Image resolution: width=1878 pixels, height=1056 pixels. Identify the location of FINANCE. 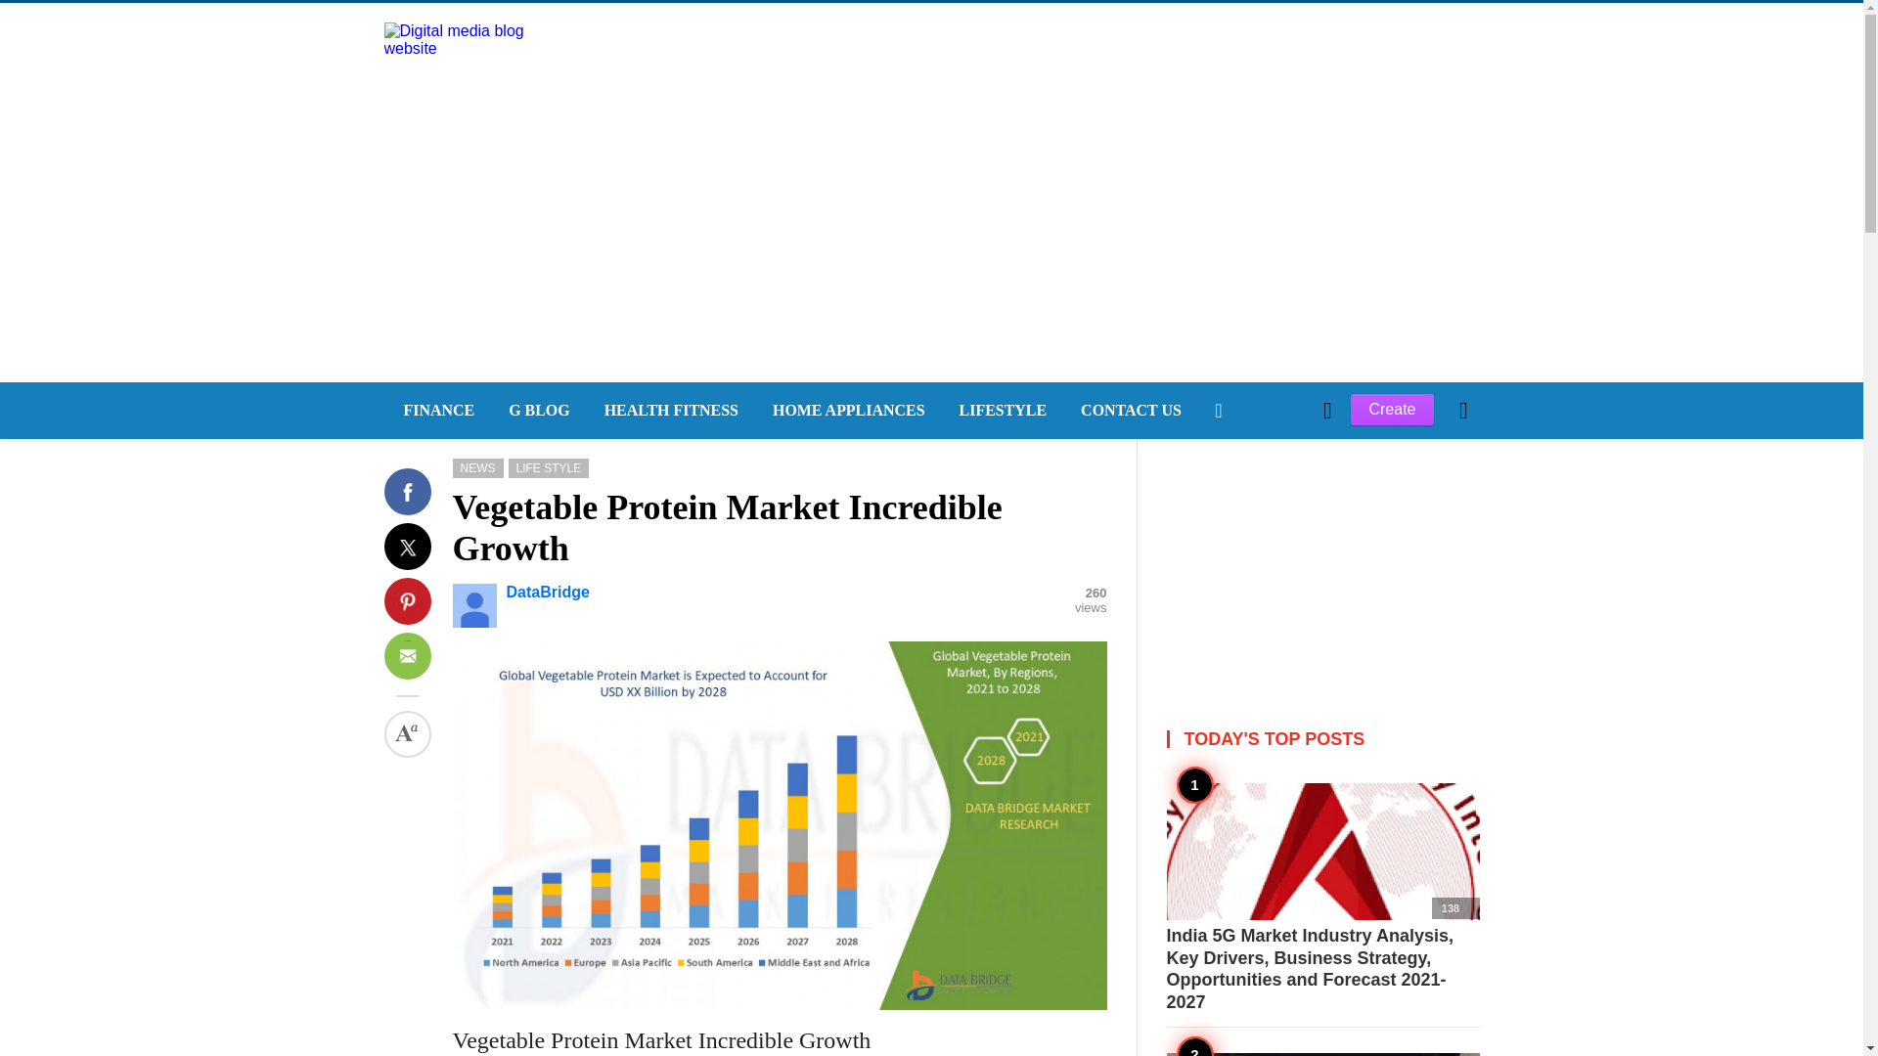
(435, 411).